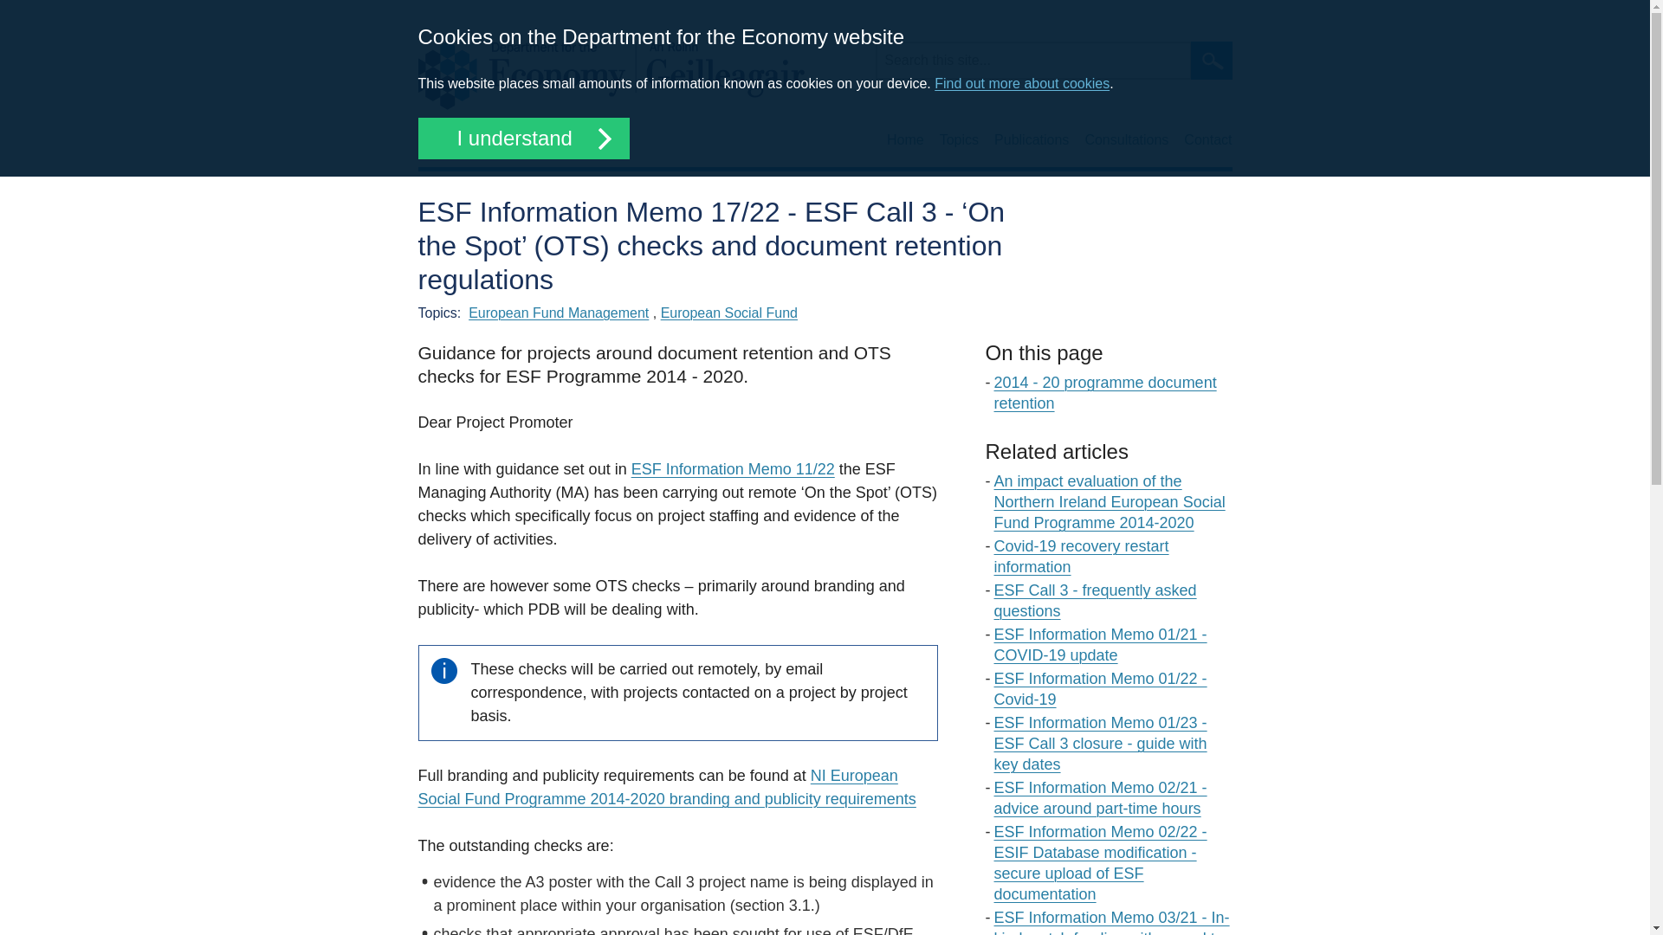 This screenshot has height=935, width=1663. What do you see at coordinates (959, 140) in the screenshot?
I see `Topics` at bounding box center [959, 140].